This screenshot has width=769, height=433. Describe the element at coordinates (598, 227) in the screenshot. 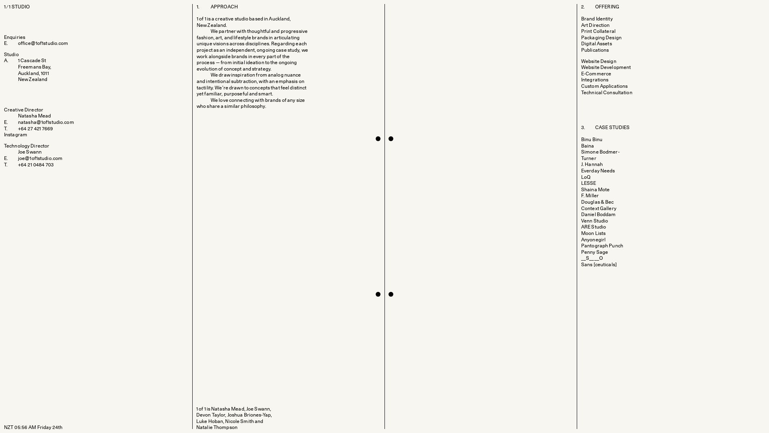

I see `ARE Studio` at that location.